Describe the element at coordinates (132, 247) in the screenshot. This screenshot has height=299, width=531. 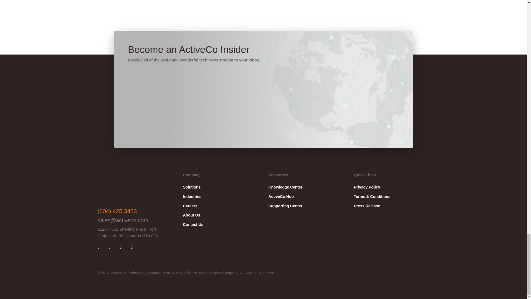
I see `Follow on Twitter` at that location.